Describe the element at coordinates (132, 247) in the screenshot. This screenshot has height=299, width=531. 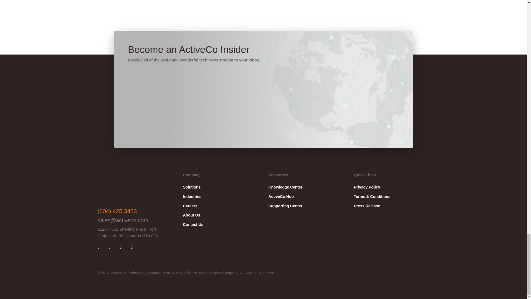
I see `Follow on Twitter` at that location.